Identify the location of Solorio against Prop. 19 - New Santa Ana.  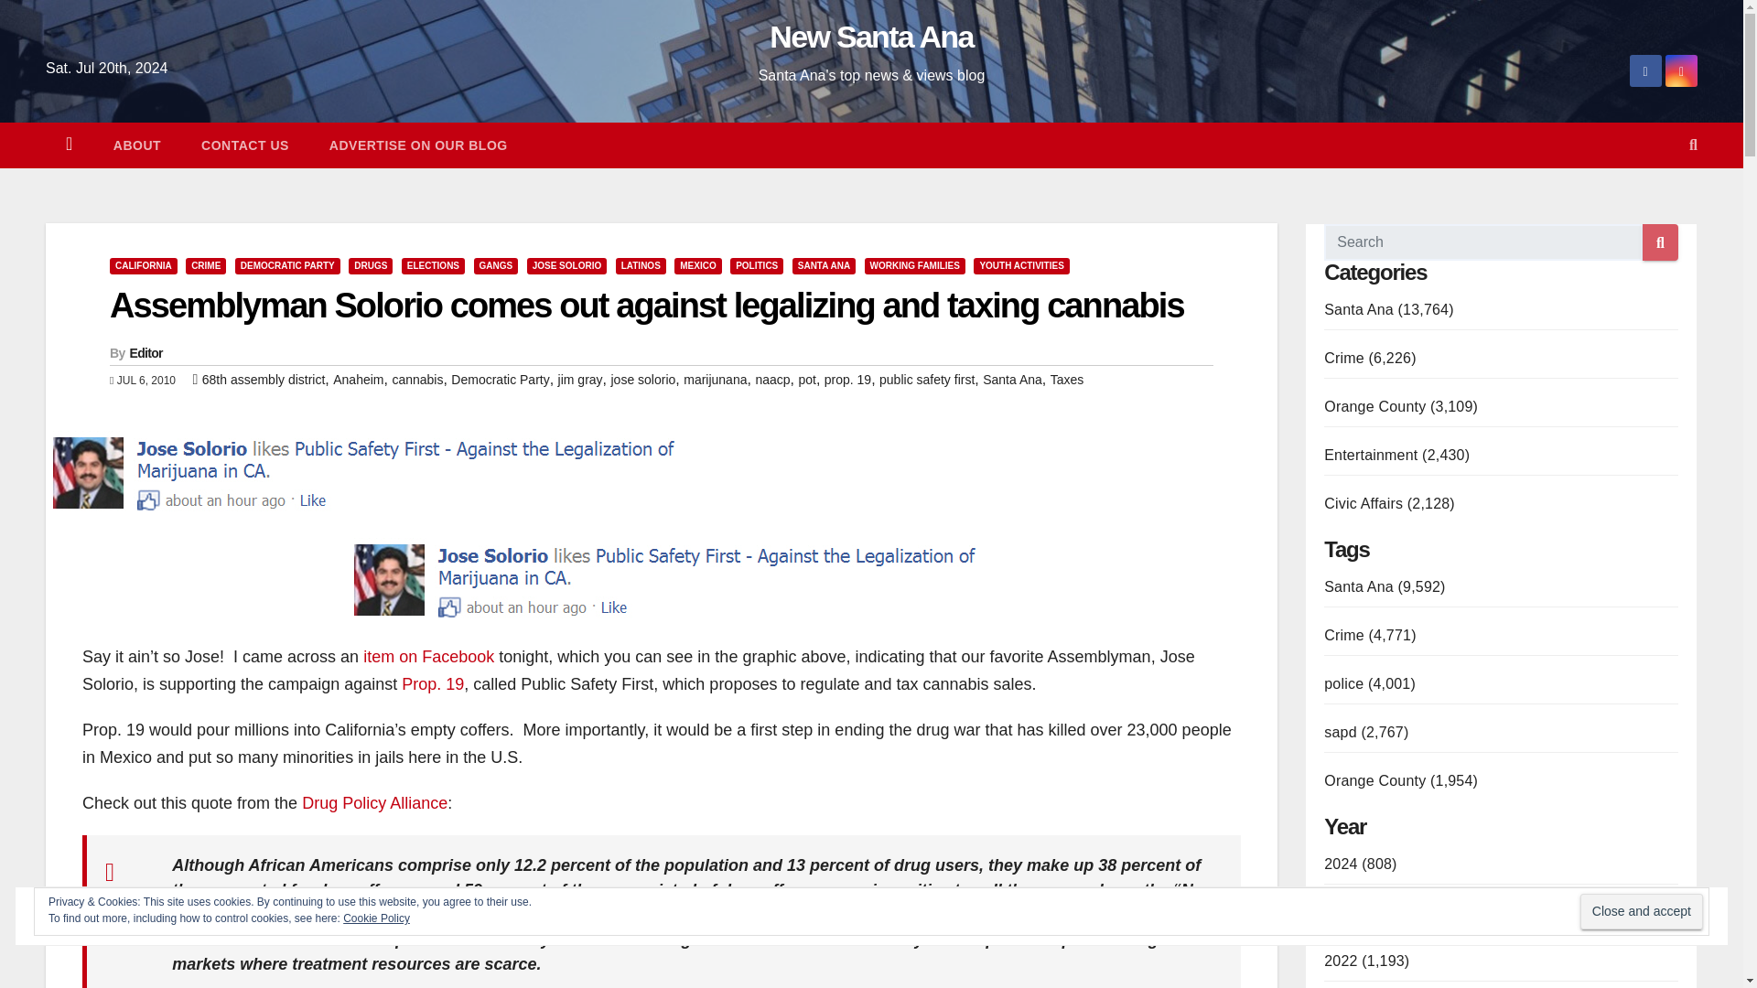
(661, 580).